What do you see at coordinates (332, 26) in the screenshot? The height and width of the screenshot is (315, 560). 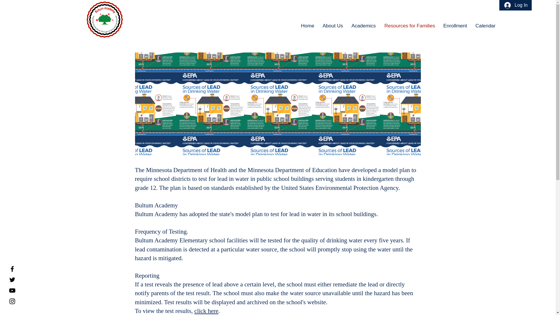 I see `About Us` at bounding box center [332, 26].